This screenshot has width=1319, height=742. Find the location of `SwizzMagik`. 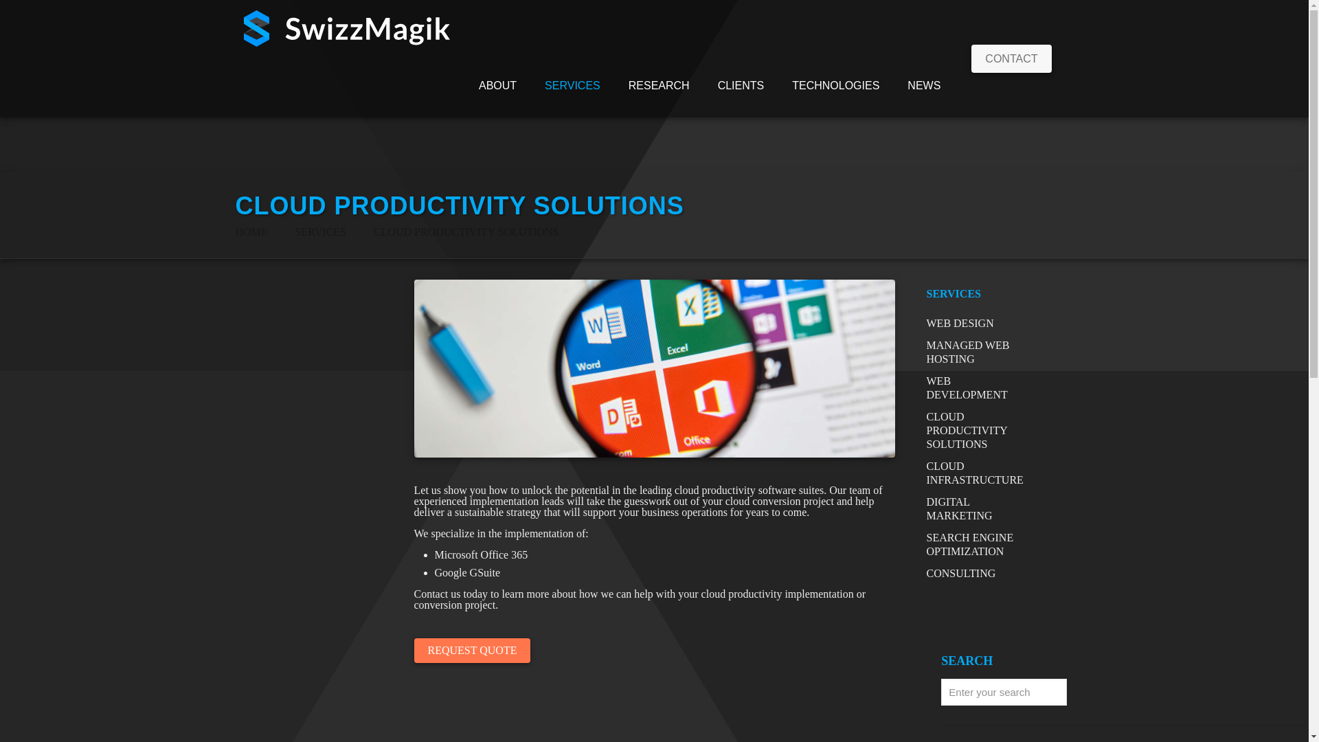

SwizzMagik is located at coordinates (346, 27).